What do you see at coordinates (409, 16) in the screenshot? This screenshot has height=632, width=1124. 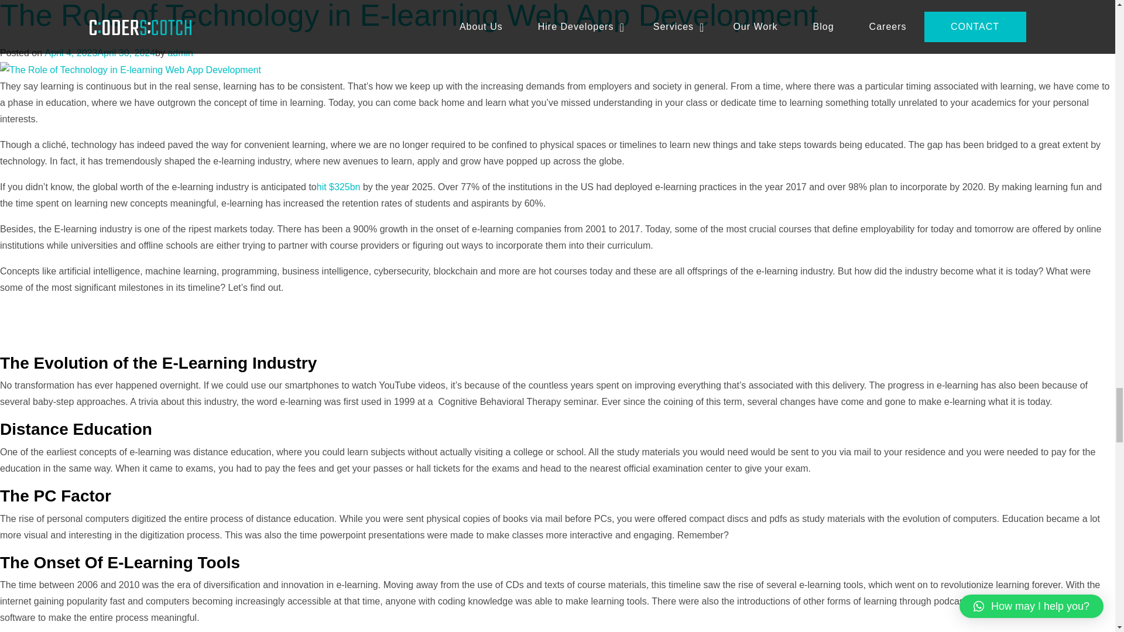 I see `The Role of Technology in E-learning Web App Development` at bounding box center [409, 16].